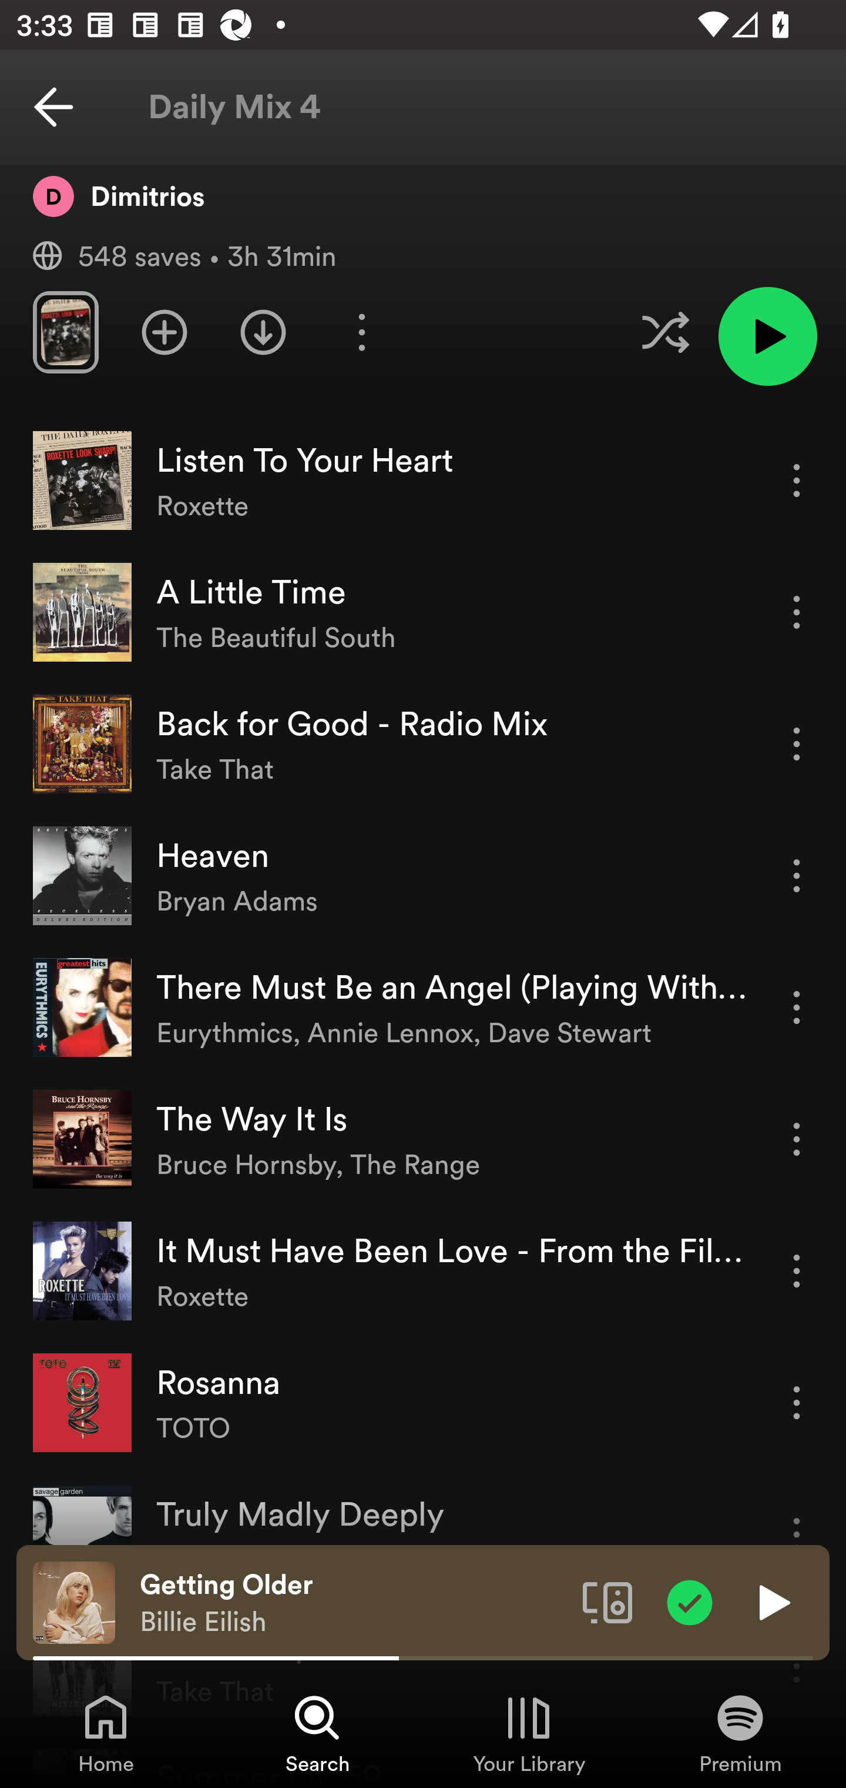 This screenshot has height=1788, width=846. What do you see at coordinates (767, 336) in the screenshot?
I see `Play playlist` at bounding box center [767, 336].